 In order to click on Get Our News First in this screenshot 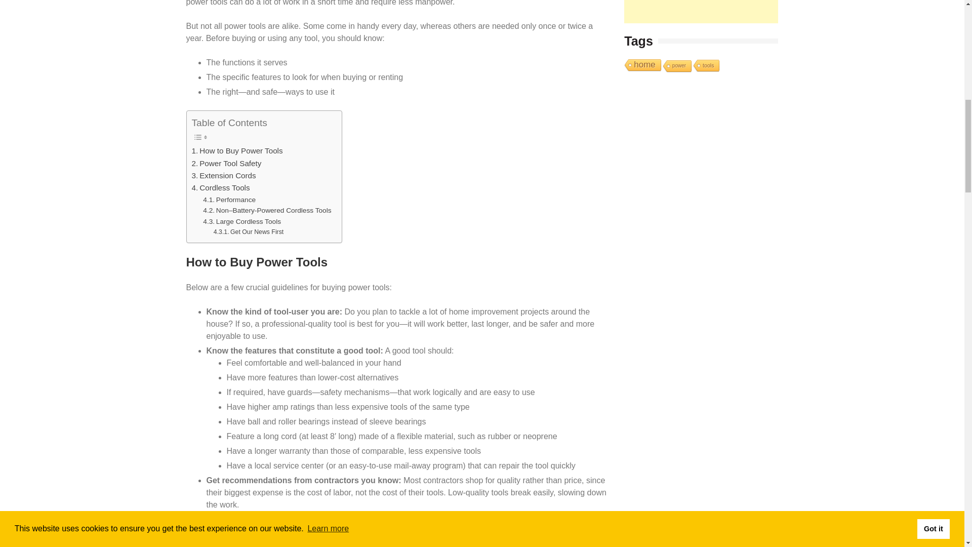, I will do `click(249, 232)`.